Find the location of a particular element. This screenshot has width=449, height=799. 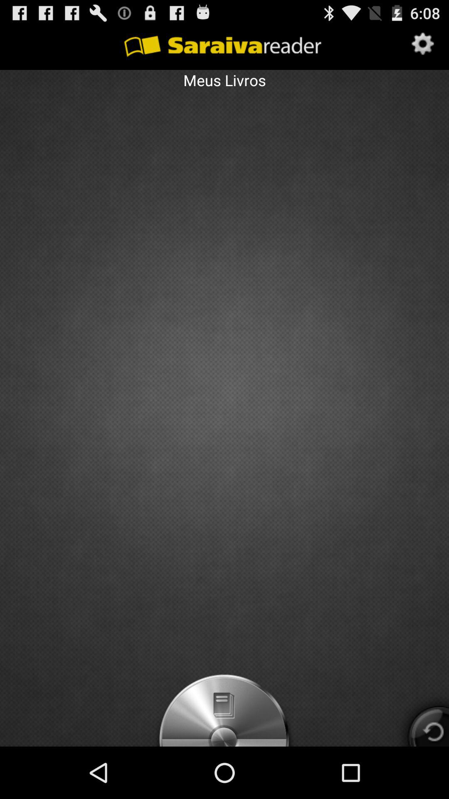

press app above meus livros is located at coordinates (423, 45).